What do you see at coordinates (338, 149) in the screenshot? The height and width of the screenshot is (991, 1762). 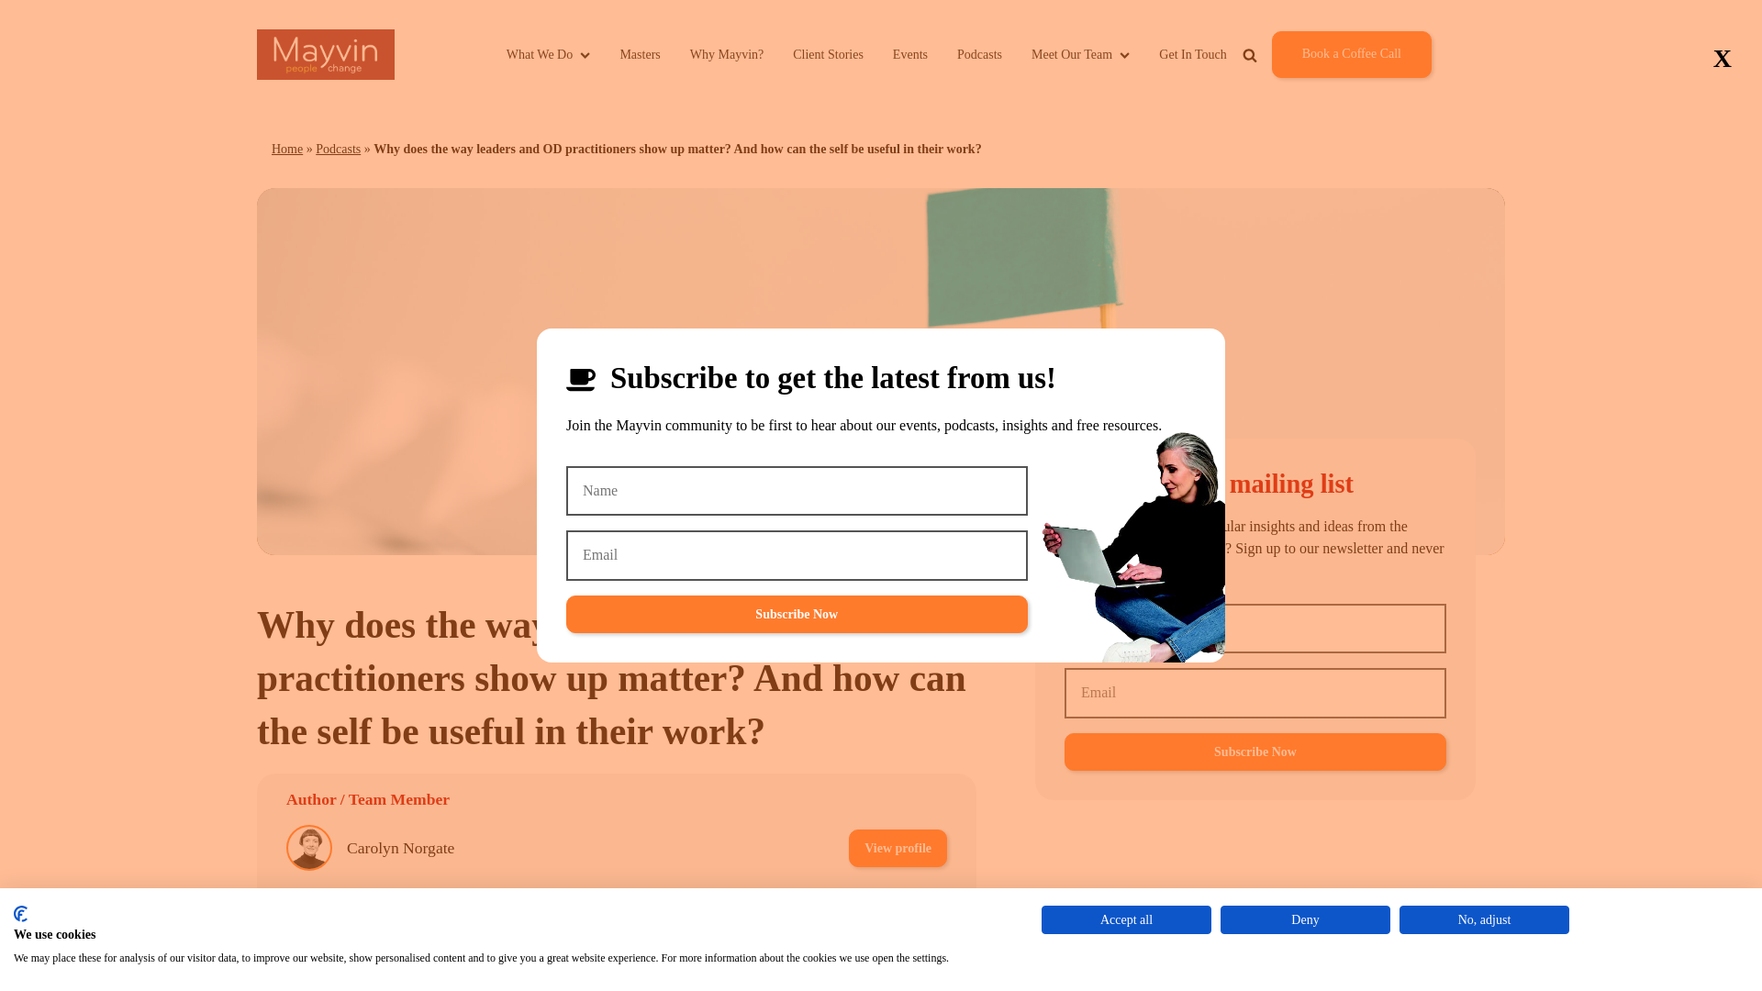 I see `Podcasts` at bounding box center [338, 149].